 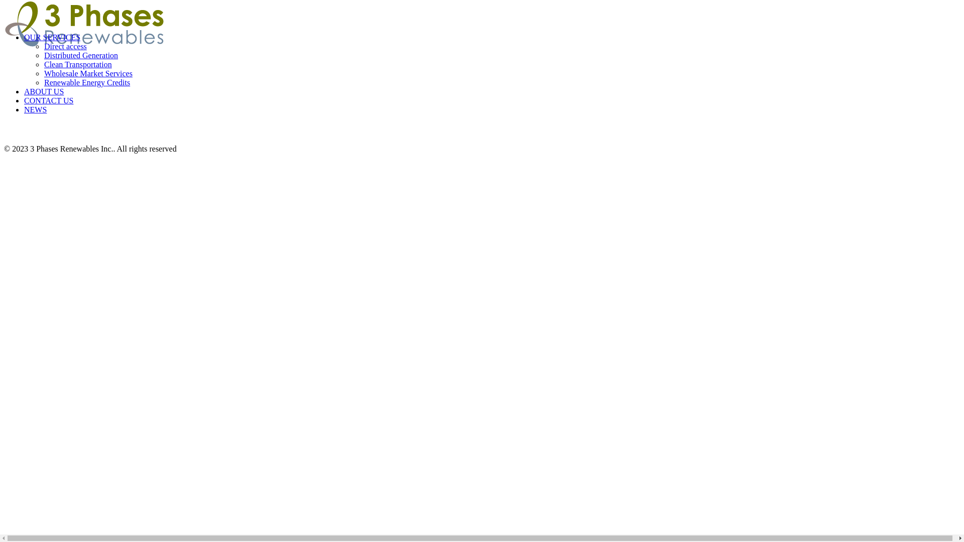 What do you see at coordinates (486, 12) in the screenshot?
I see `CAREERS` at bounding box center [486, 12].